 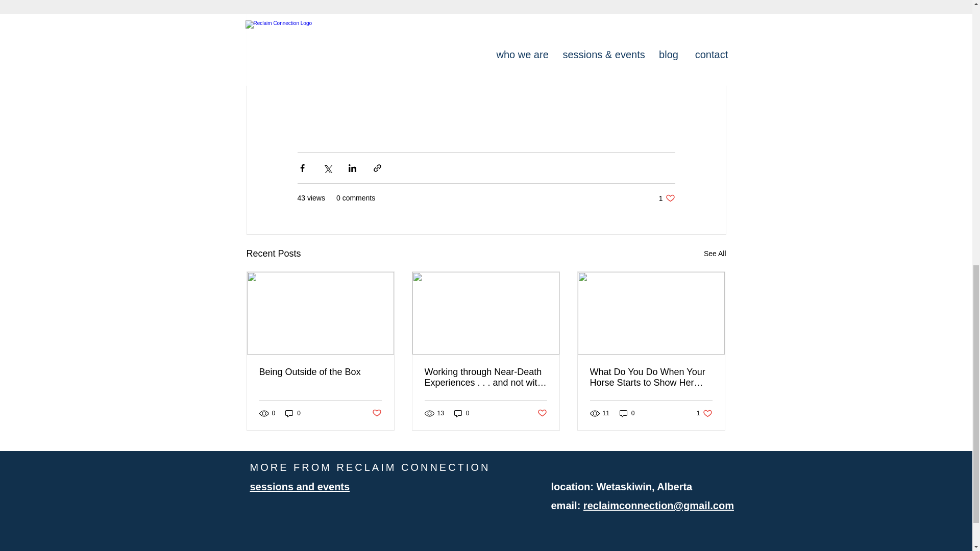 I want to click on 0, so click(x=461, y=413).